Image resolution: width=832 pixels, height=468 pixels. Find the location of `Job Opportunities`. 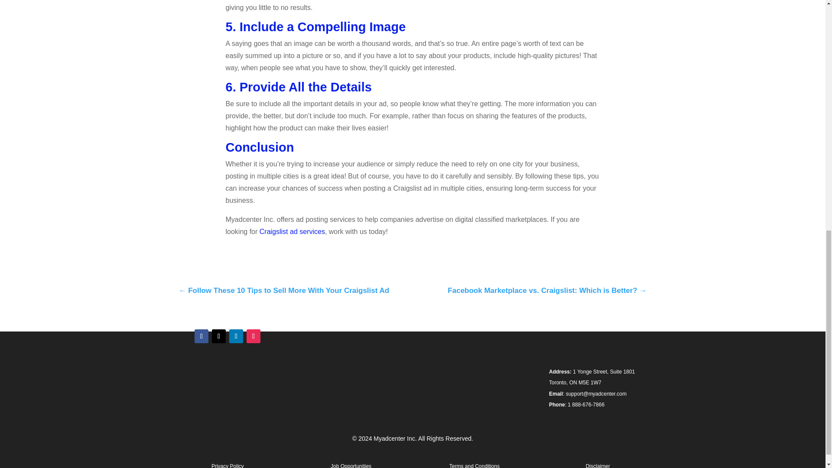

Job Opportunities is located at coordinates (351, 465).